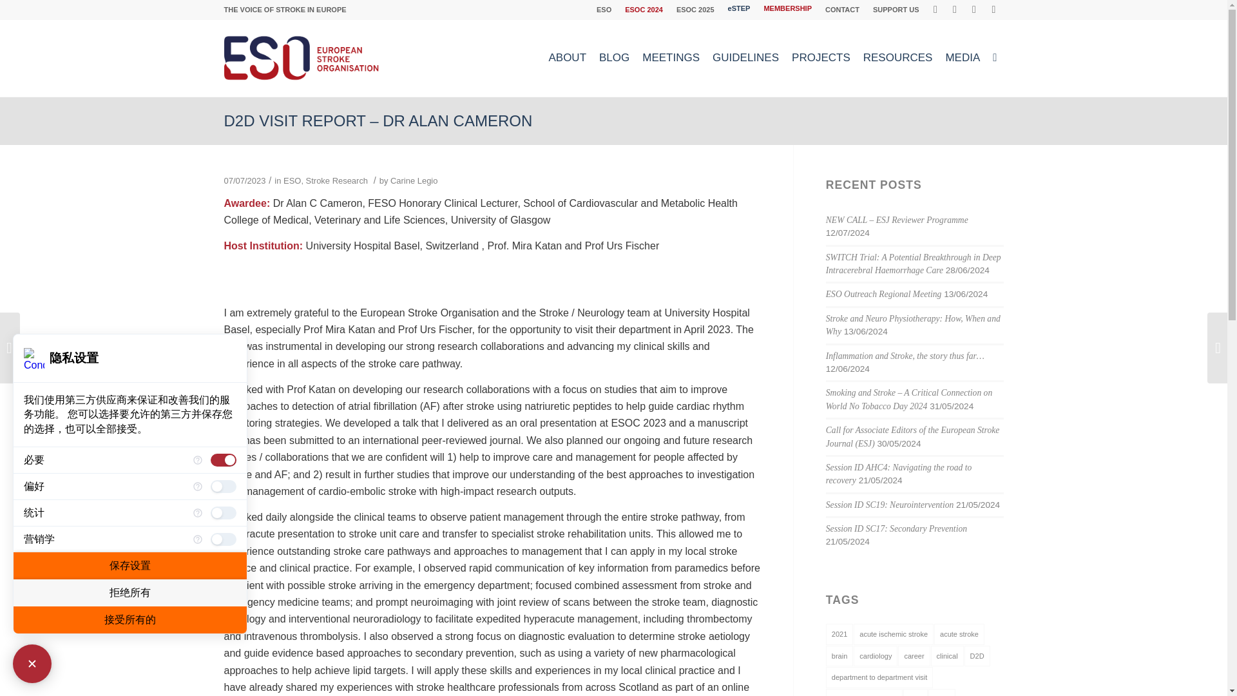 This screenshot has width=1237, height=696. Describe the element at coordinates (993, 10) in the screenshot. I see `LinkedIn` at that location.